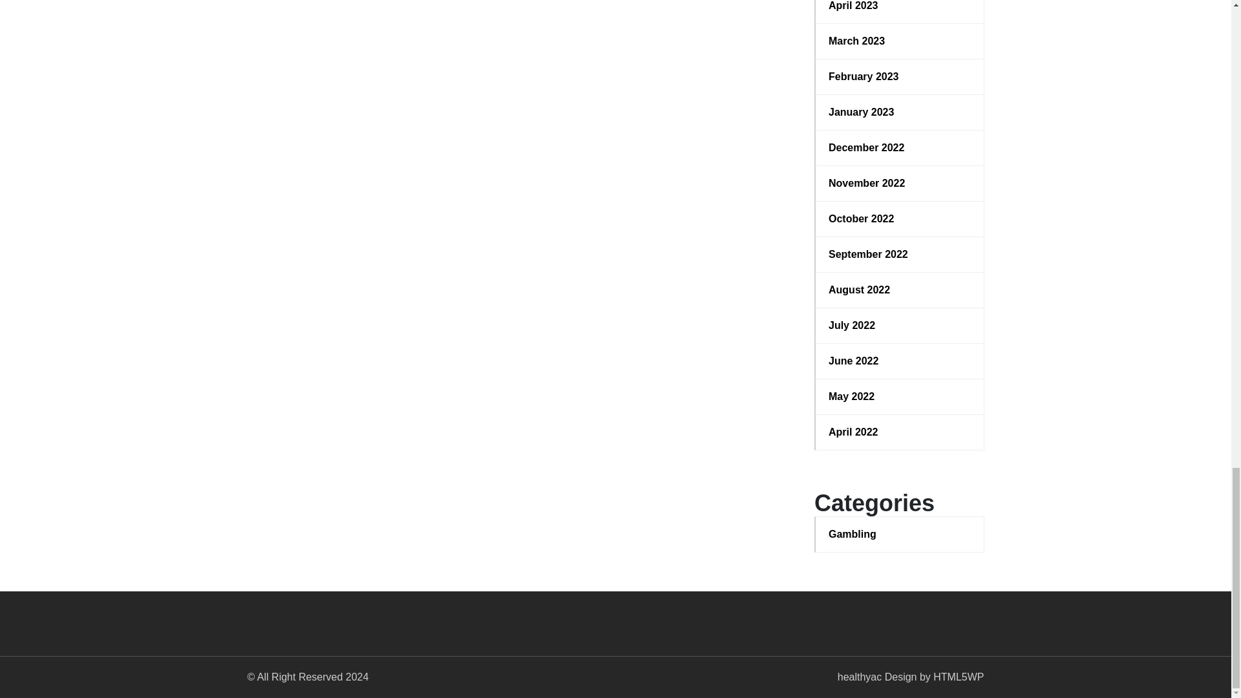  I want to click on March 2023, so click(900, 41).